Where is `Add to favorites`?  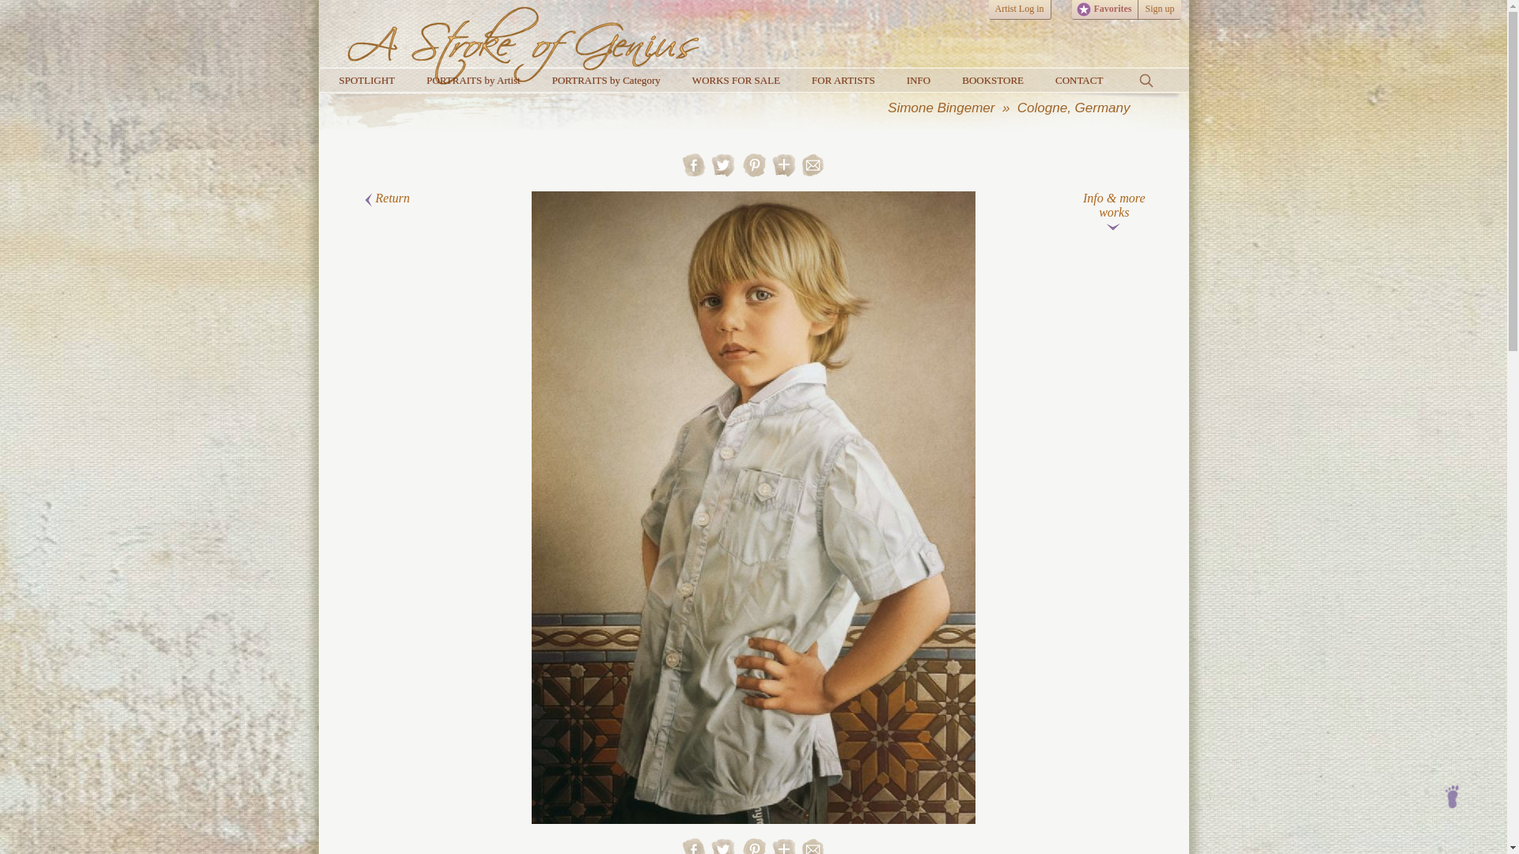 Add to favorites is located at coordinates (783, 846).